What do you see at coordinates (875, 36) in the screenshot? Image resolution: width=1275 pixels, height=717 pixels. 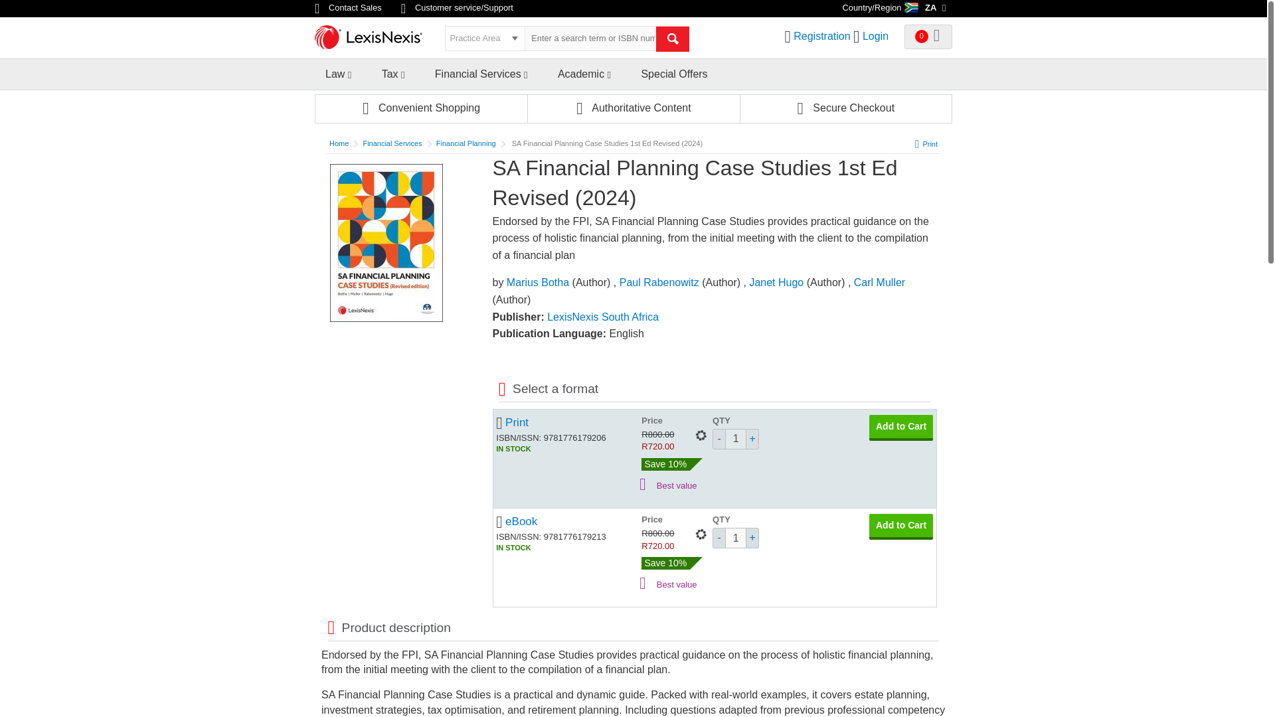 I see `Login` at bounding box center [875, 36].